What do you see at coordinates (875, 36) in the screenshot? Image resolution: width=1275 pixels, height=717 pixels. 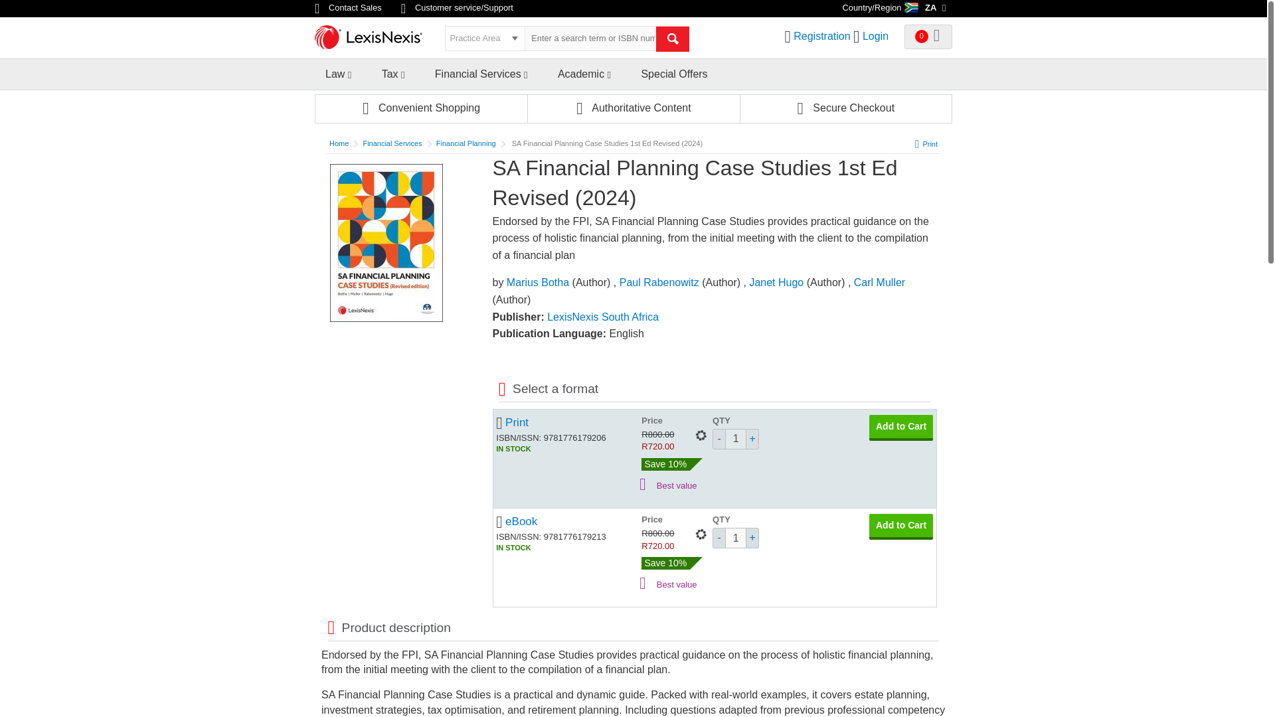 I see `Login` at bounding box center [875, 36].